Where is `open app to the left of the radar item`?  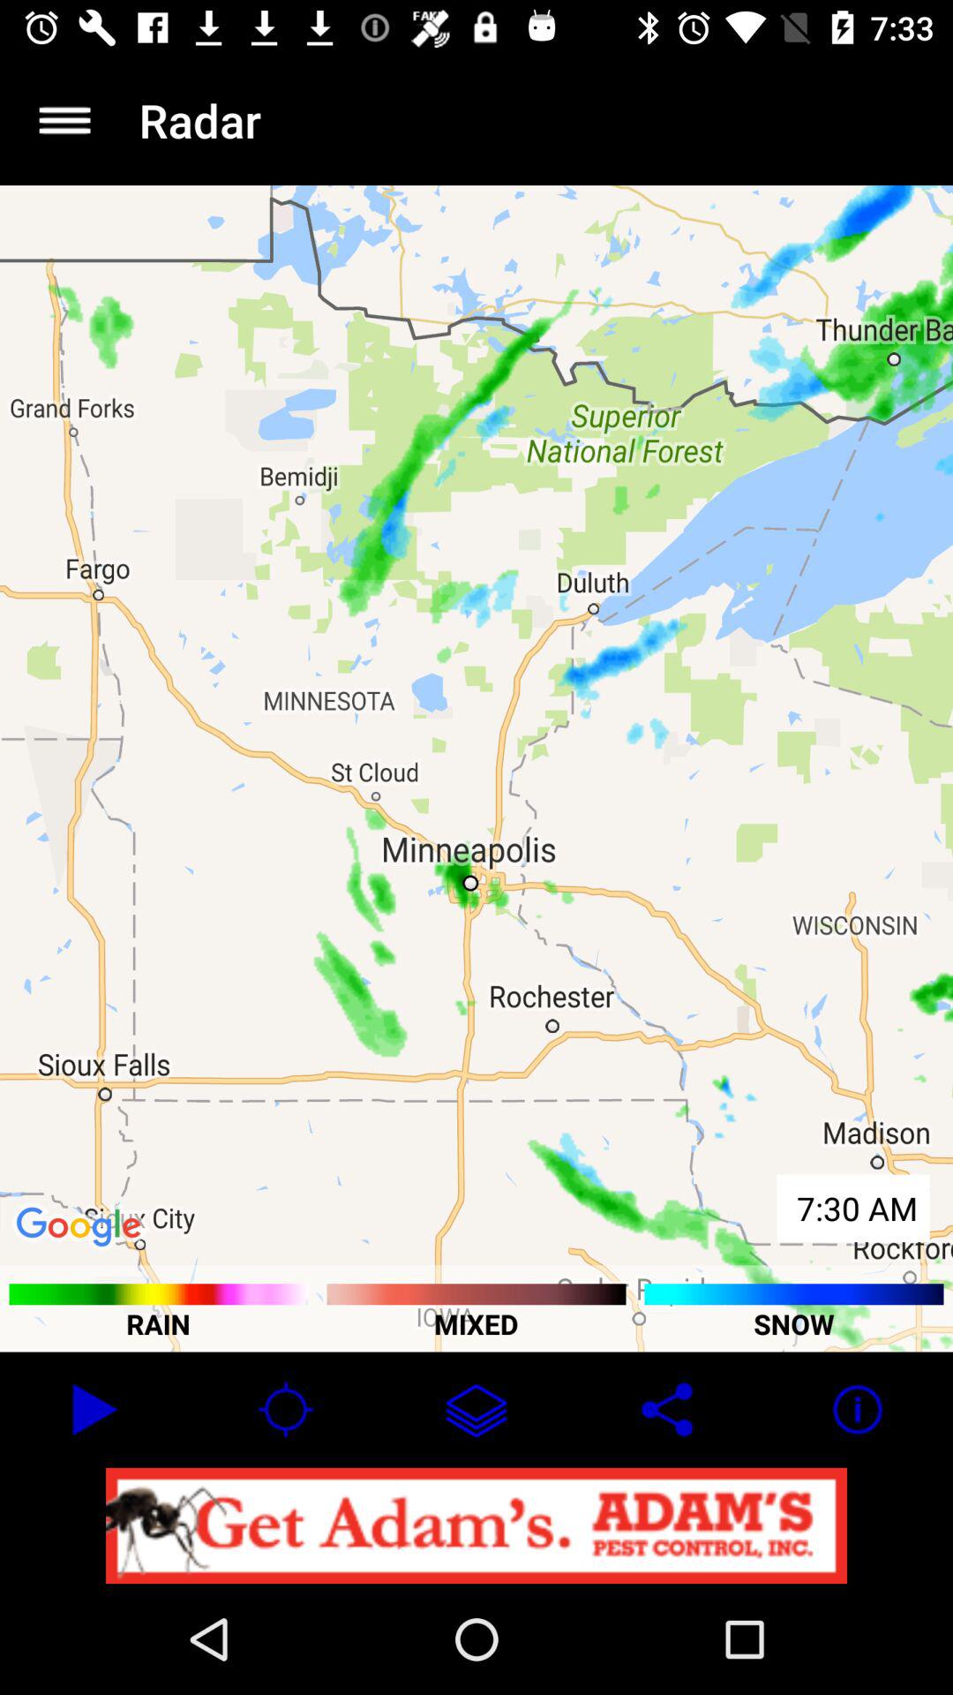 open app to the left of the radar item is located at coordinates (64, 120).